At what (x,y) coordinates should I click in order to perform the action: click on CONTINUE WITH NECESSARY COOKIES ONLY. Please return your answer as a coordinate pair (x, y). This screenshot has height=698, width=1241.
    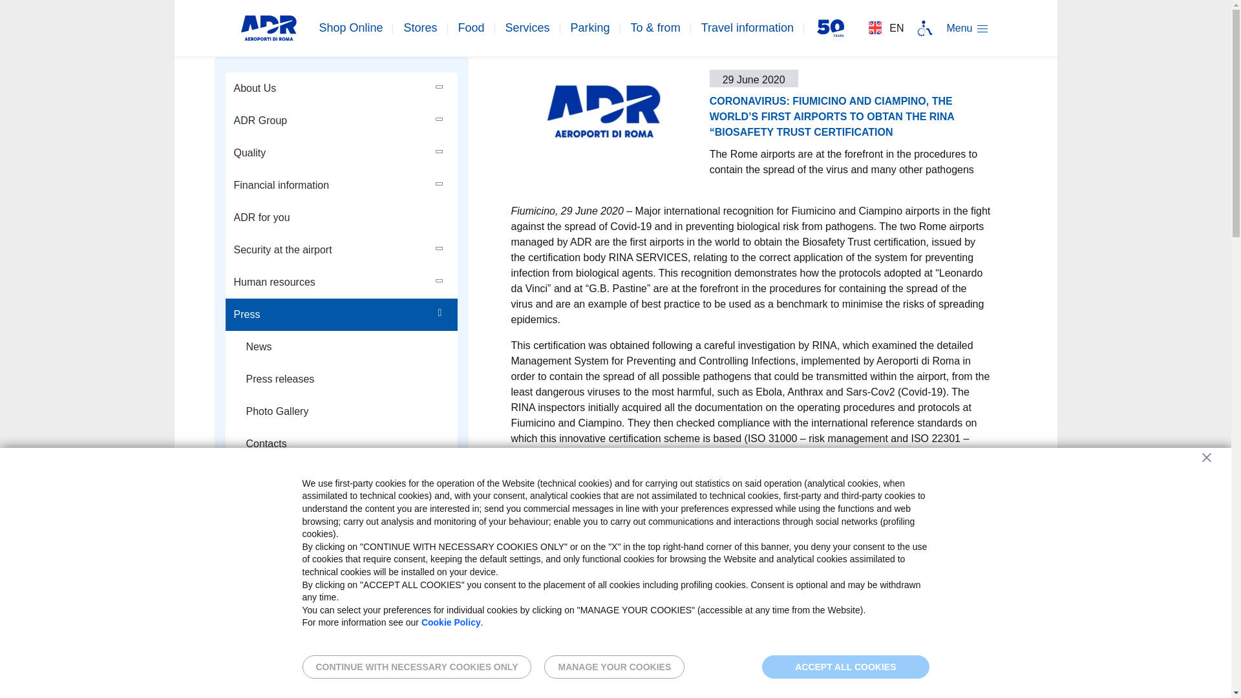
    Looking at the image, I should click on (418, 667).